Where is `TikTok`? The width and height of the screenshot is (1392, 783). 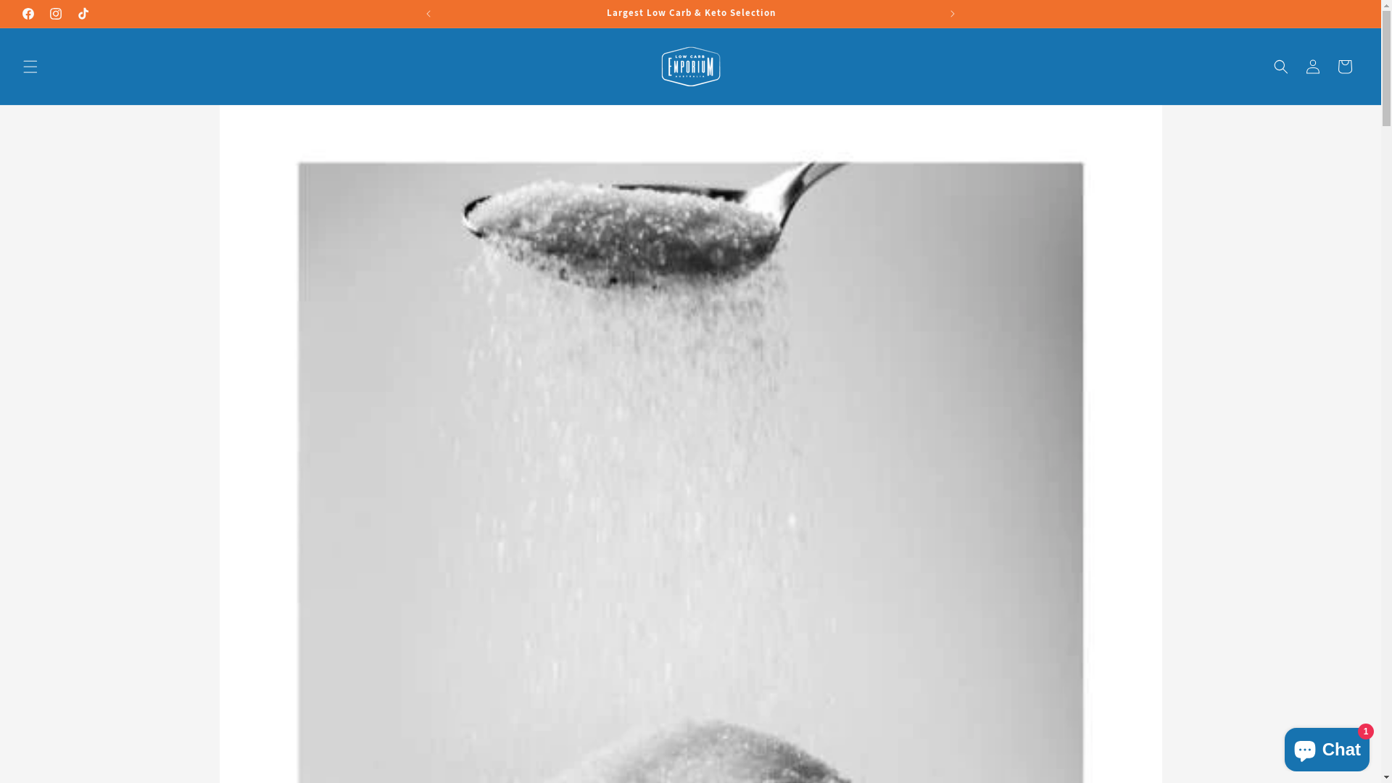 TikTok is located at coordinates (83, 14).